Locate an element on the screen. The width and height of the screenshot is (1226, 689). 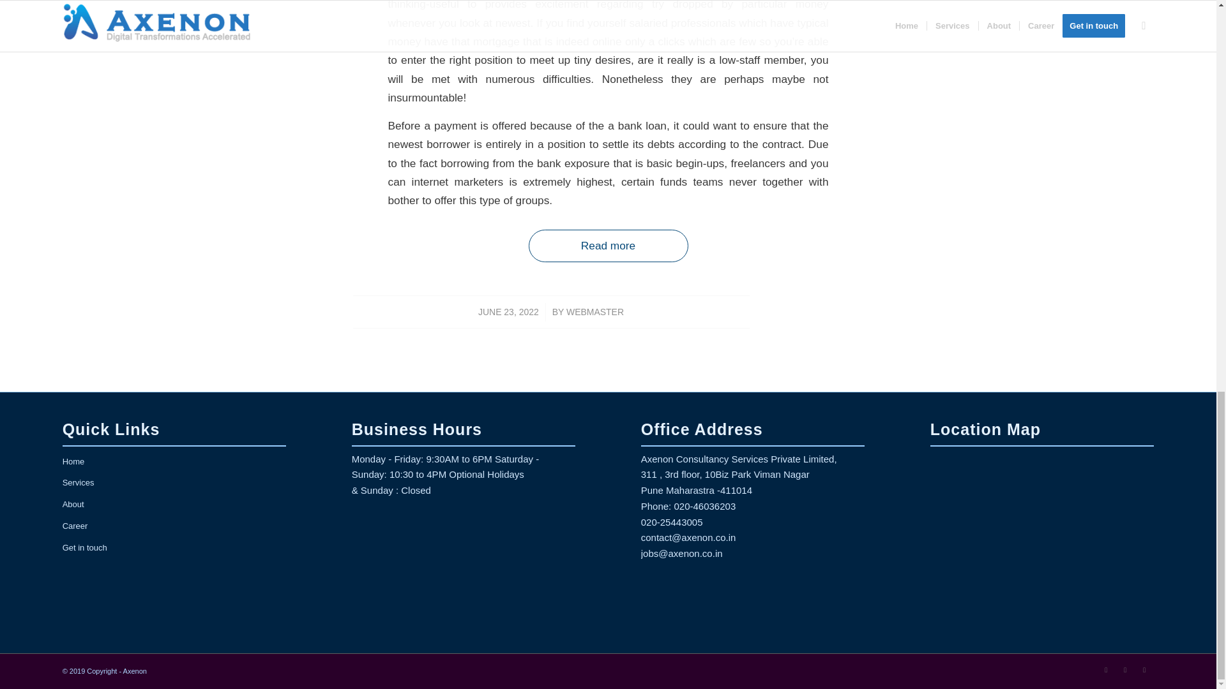
Instagram is located at coordinates (1144, 669).